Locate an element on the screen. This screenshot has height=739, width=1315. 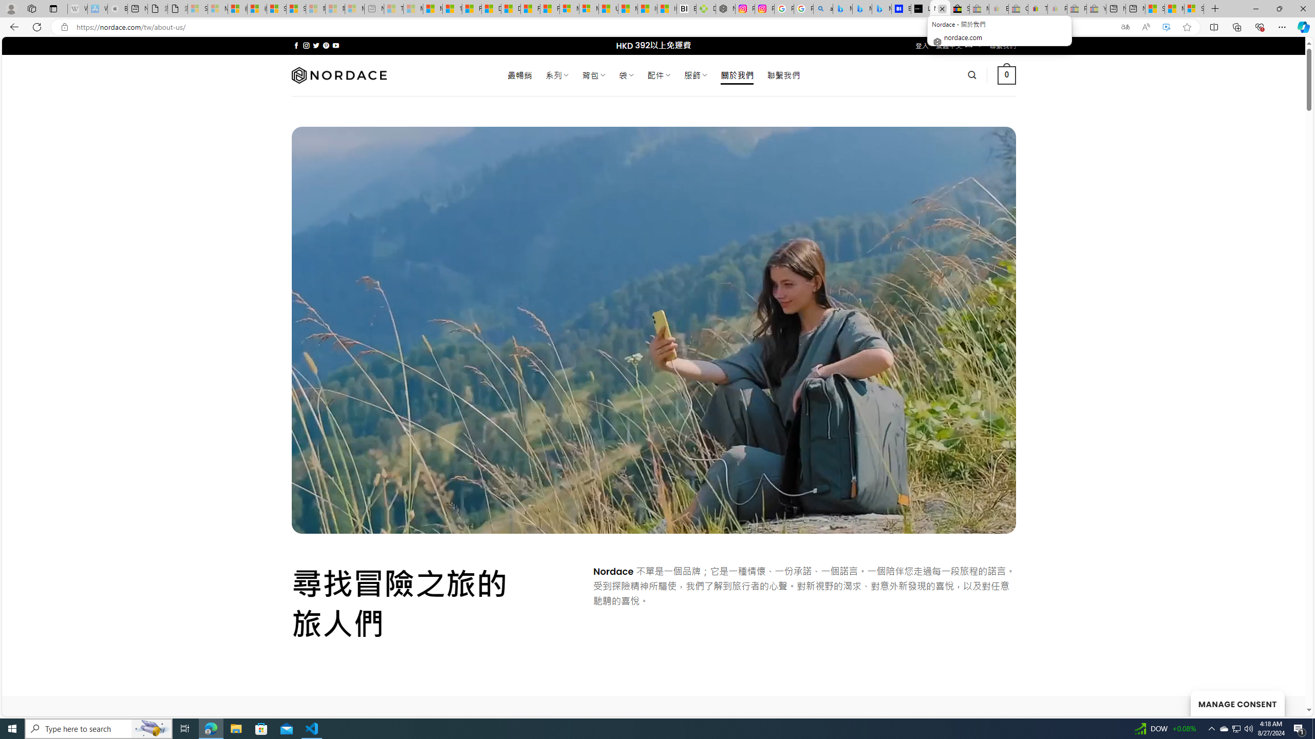
Microsoft Bing Travel - Flights from Hong Kong to Bangkok is located at coordinates (842, 9).